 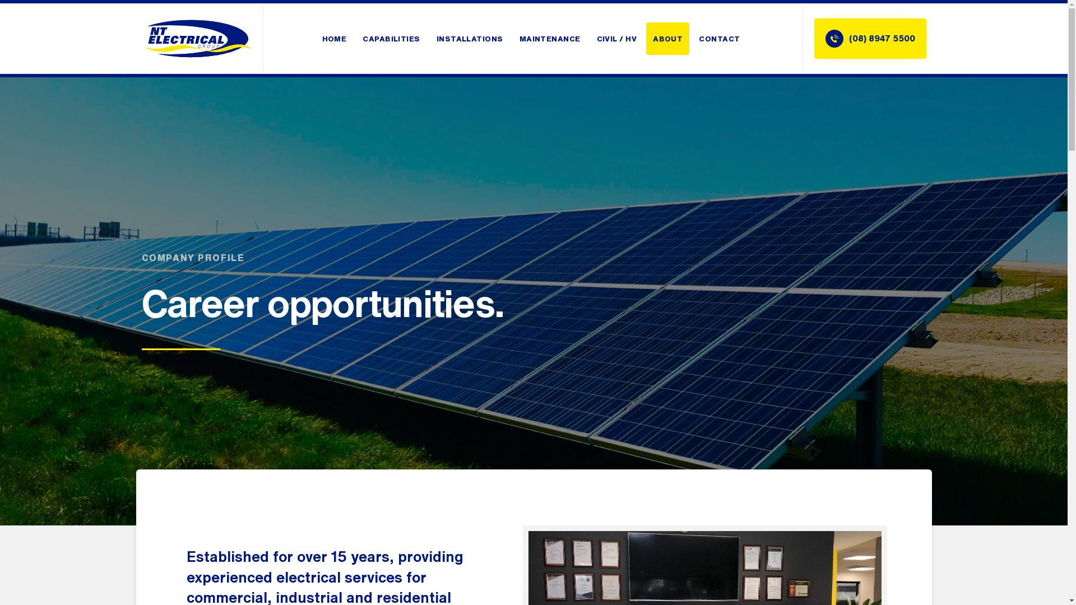 I want to click on CAPABILITIES, so click(x=391, y=39).